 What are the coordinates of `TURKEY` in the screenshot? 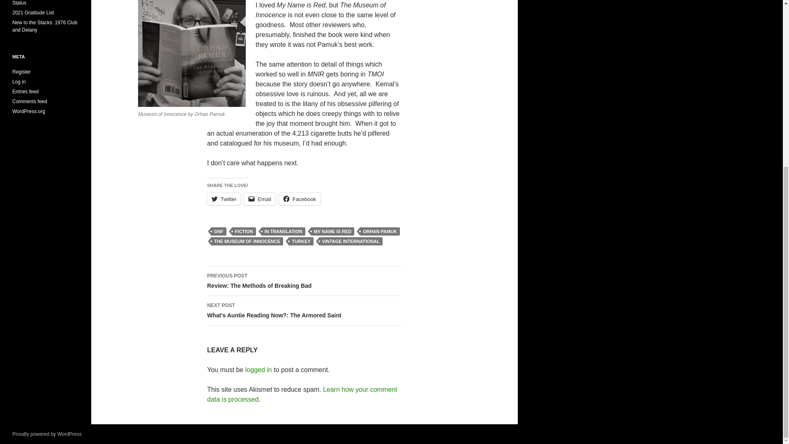 It's located at (301, 241).